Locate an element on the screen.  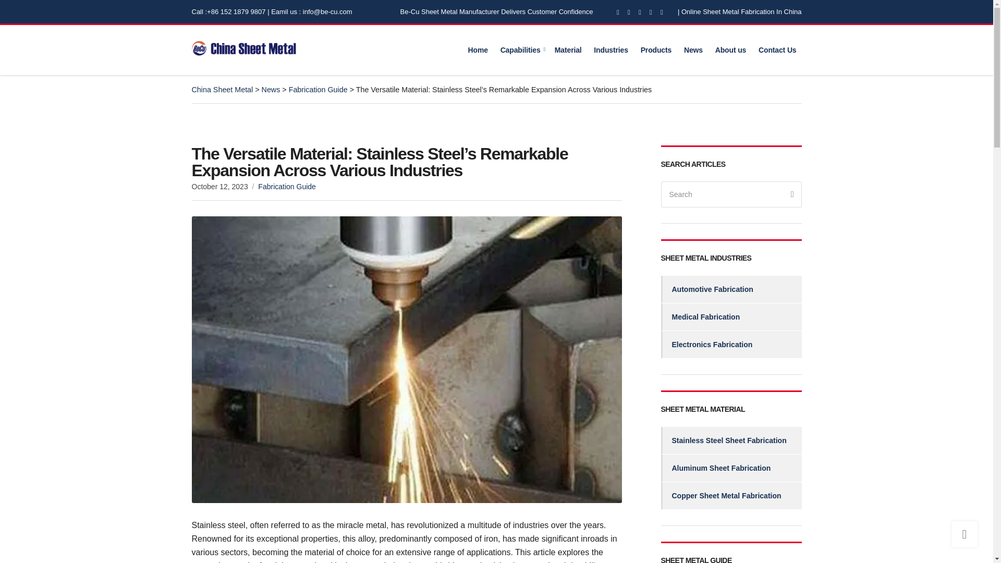
LinkedIn is located at coordinates (662, 11).